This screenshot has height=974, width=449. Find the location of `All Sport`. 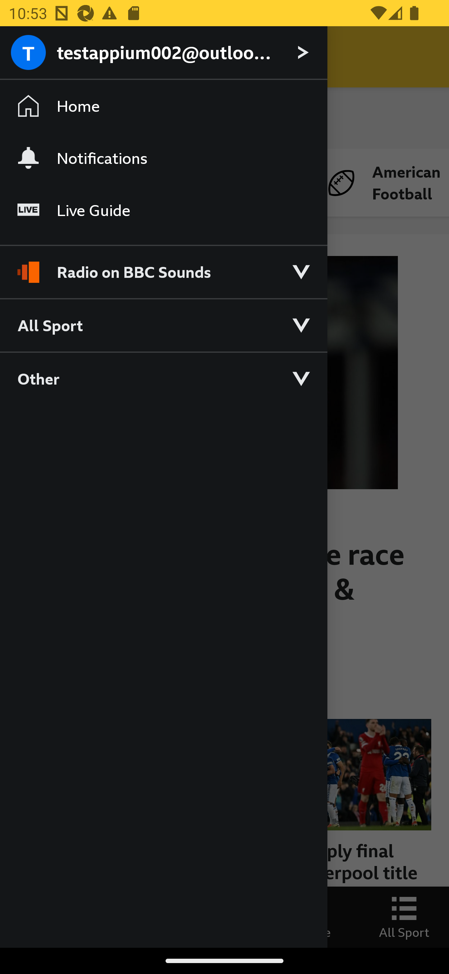

All Sport is located at coordinates (163, 325).